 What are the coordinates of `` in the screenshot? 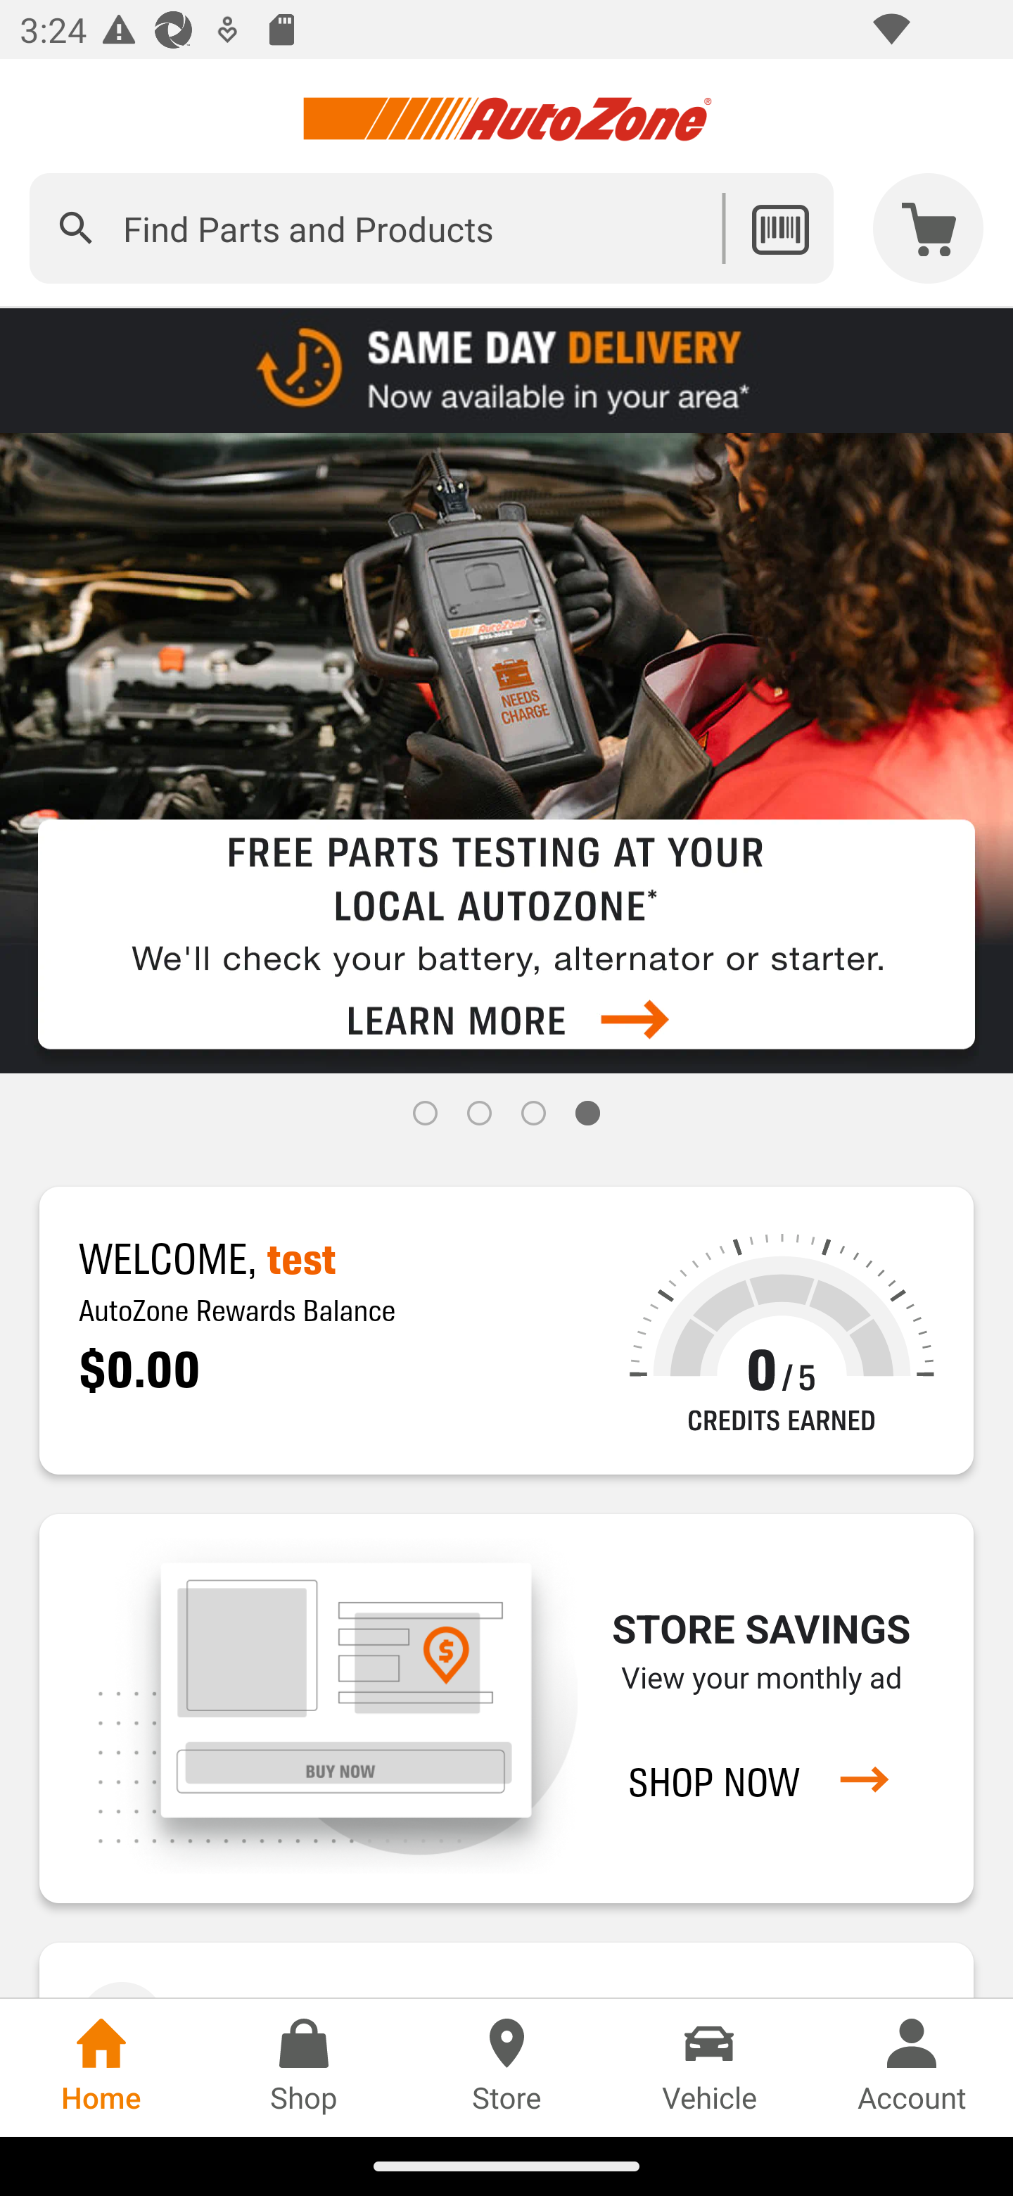 It's located at (76, 228).